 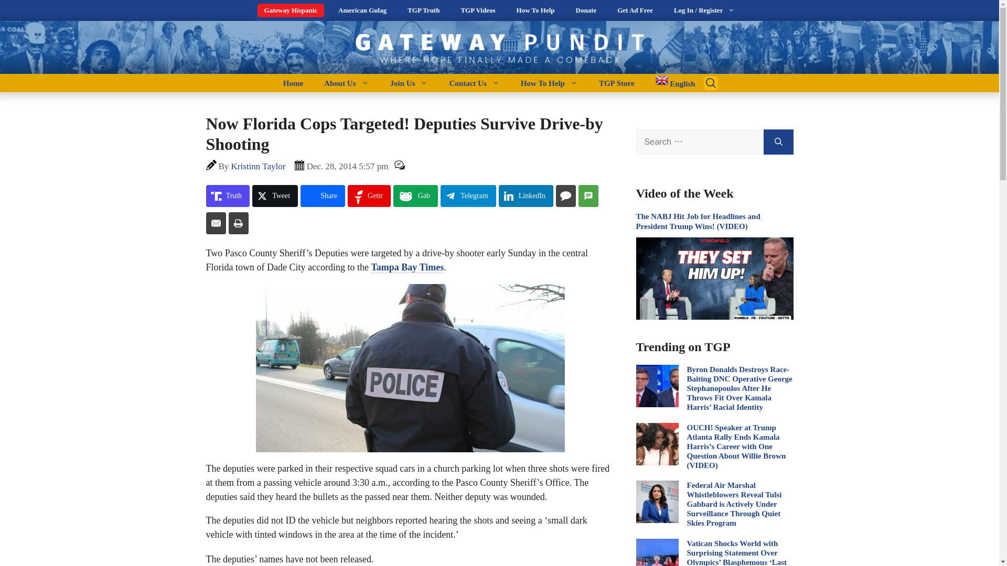 I want to click on Gateway Hispanic, so click(x=291, y=10).